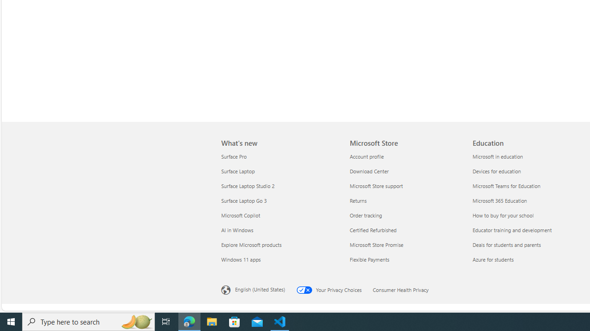 The image size is (590, 331). Describe the element at coordinates (280, 245) in the screenshot. I see `Explore Microsoft products` at that location.